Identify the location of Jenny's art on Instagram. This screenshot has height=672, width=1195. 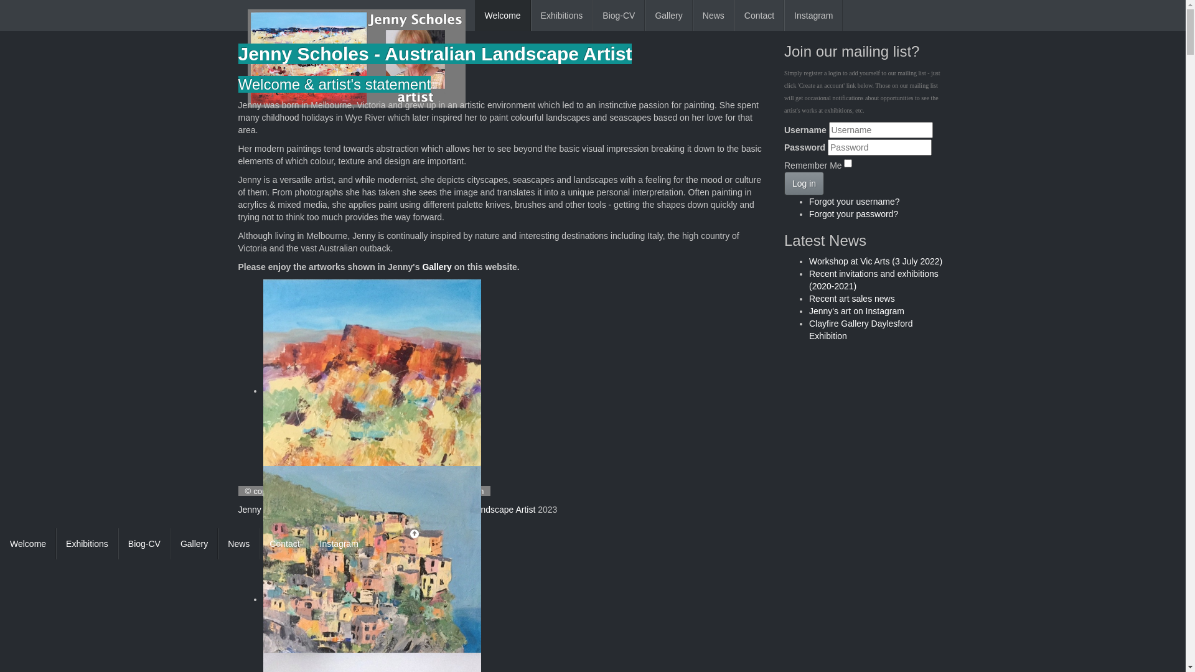
(856, 311).